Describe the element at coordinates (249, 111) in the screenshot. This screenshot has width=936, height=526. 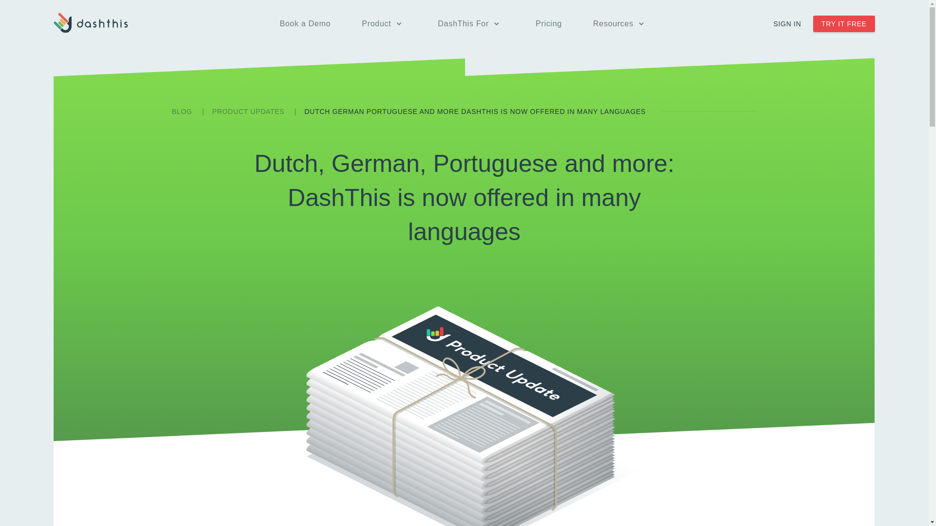
I see `PRODUCT UPDATES` at that location.